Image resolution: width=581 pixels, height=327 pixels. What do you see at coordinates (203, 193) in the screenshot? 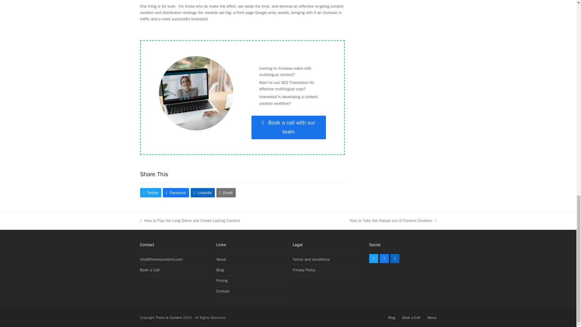
I see `LinkedIn` at bounding box center [203, 193].